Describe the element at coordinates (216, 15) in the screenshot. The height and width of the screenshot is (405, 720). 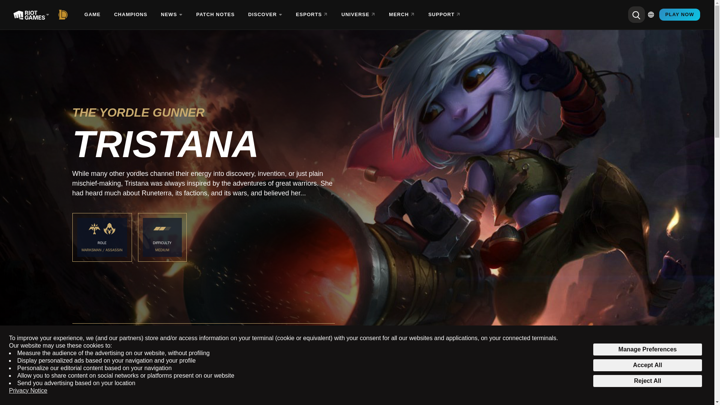
I see `PATCH NOTES` at that location.